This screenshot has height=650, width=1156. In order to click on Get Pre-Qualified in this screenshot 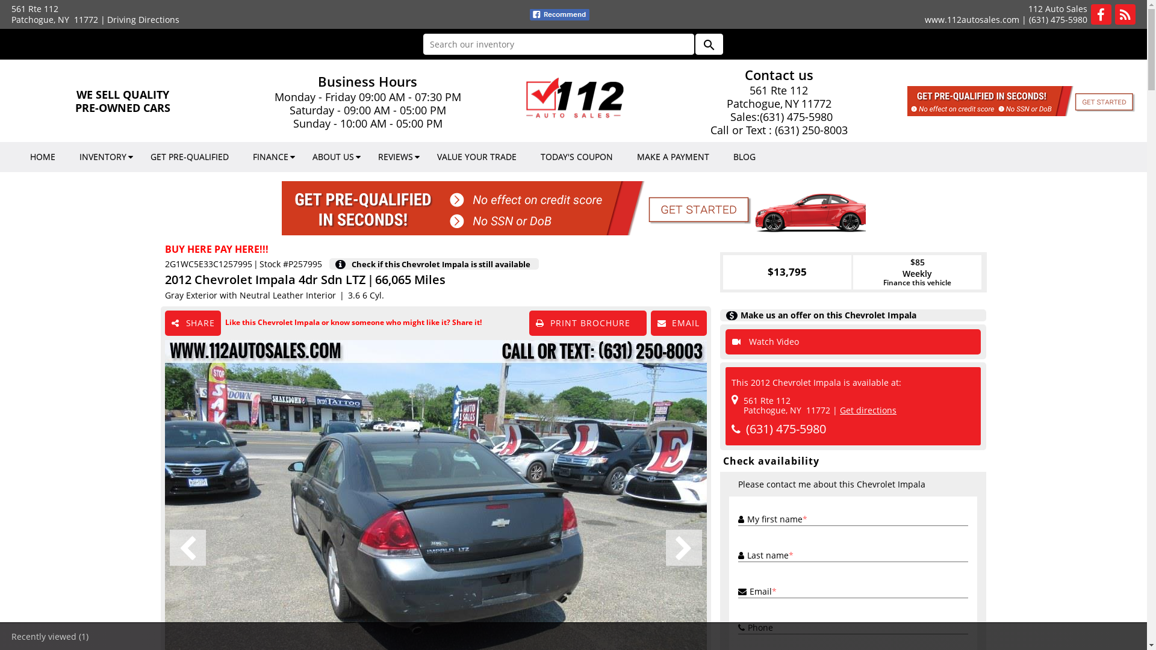, I will do `click(1024, 101)`.